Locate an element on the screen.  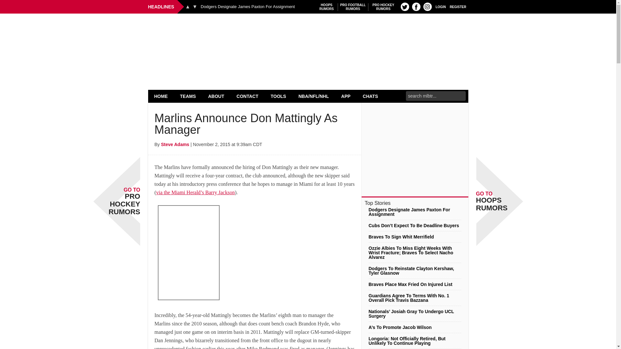
Previous is located at coordinates (405, 6).